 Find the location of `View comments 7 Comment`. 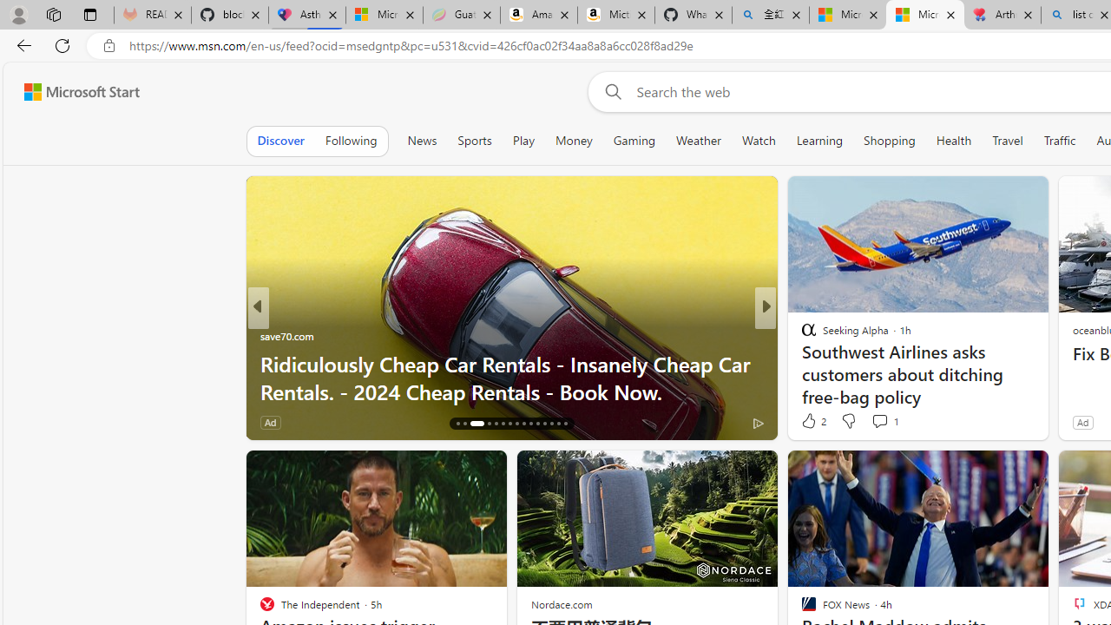

View comments 7 Comment is located at coordinates (885, 422).